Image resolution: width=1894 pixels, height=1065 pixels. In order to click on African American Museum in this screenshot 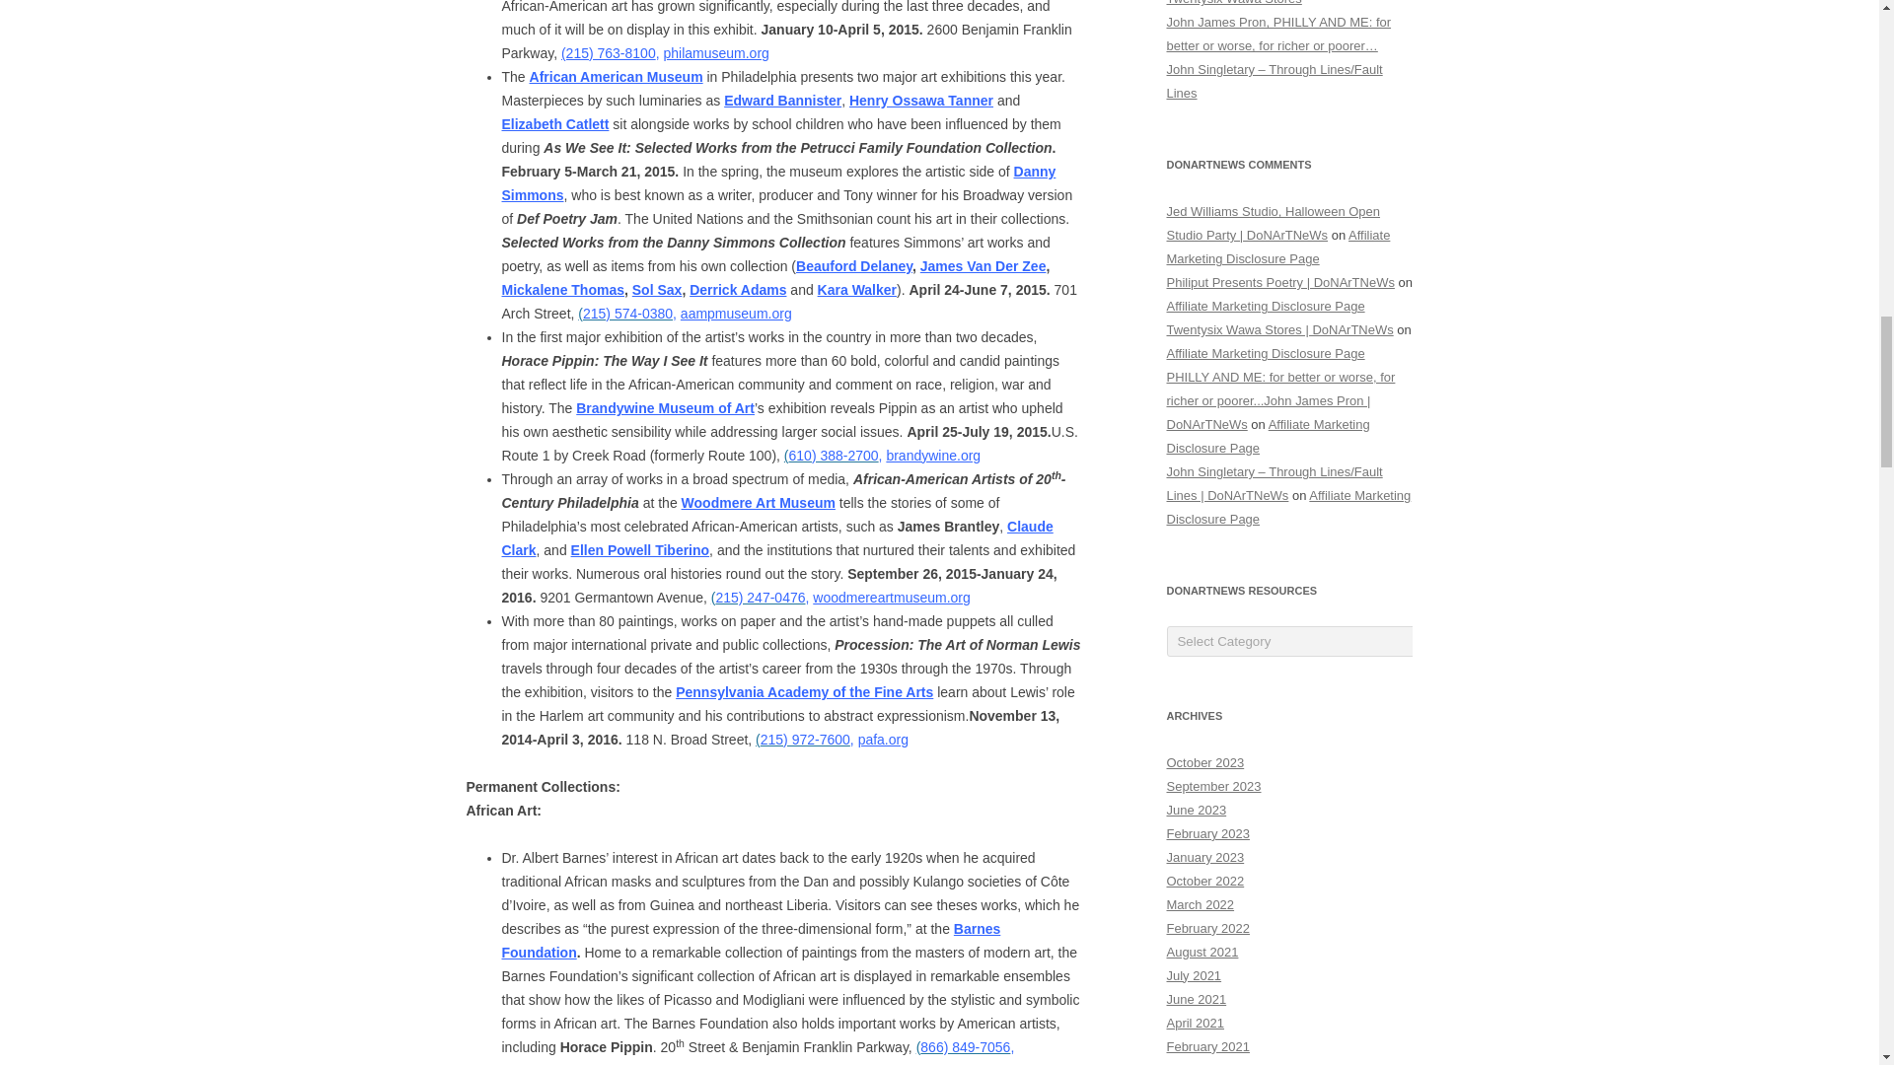, I will do `click(616, 77)`.